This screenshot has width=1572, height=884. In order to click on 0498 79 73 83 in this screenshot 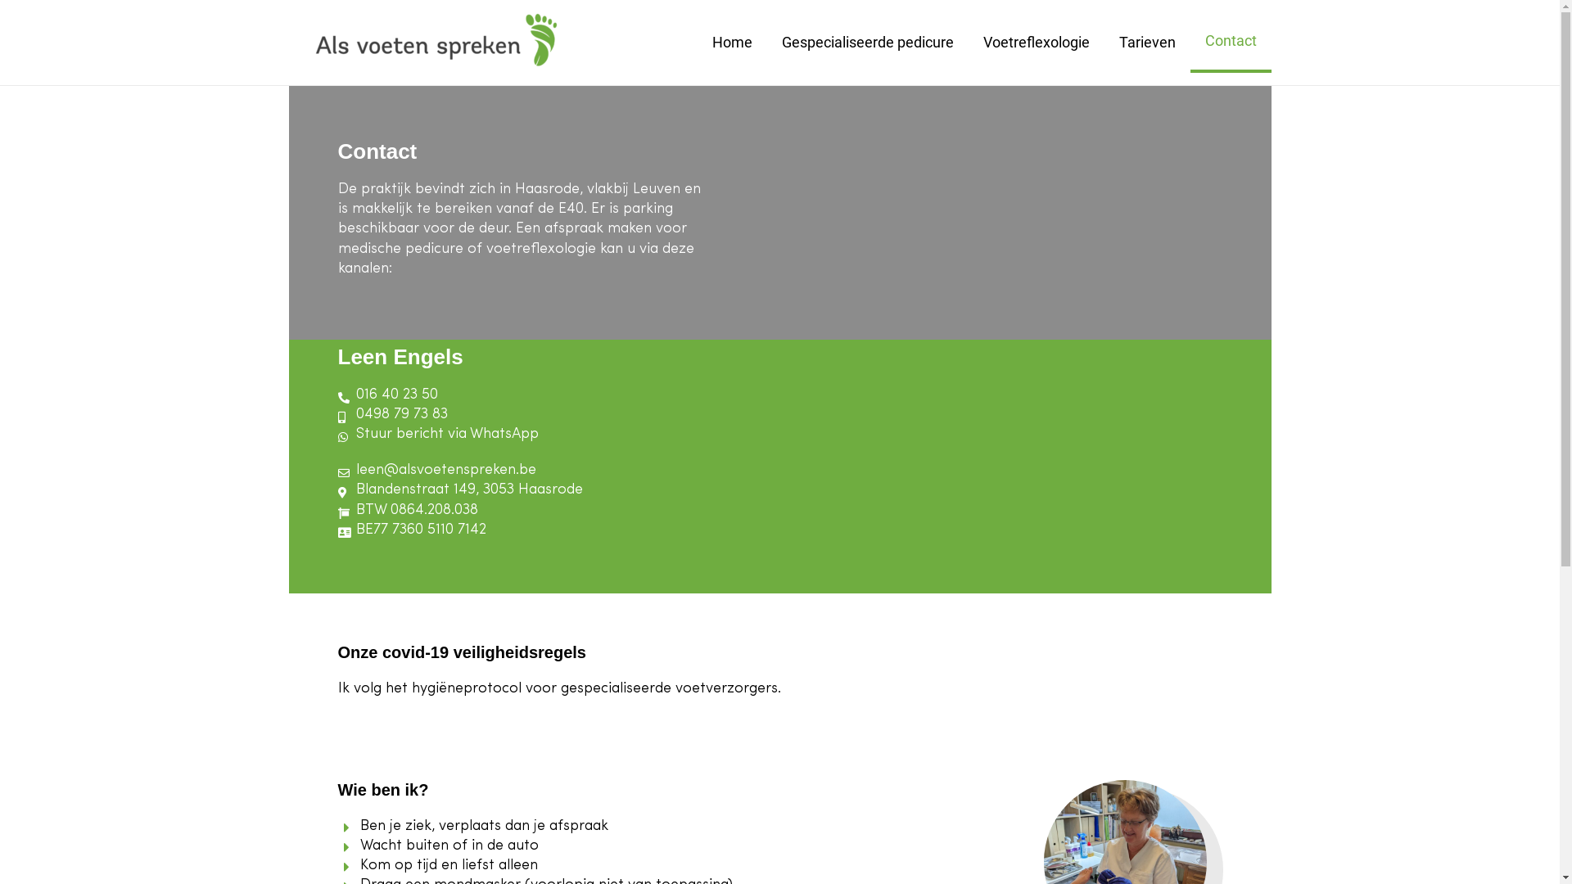, I will do `click(393, 415)`.